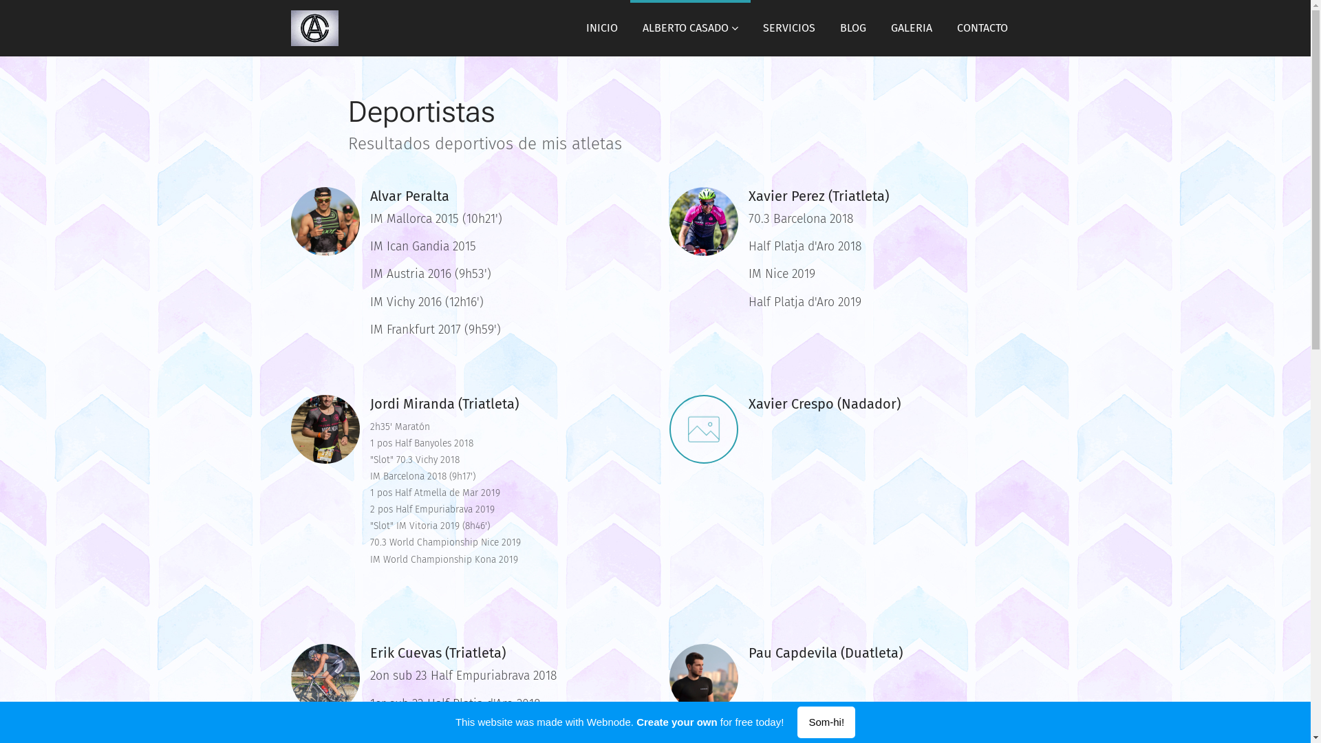 This screenshot has height=743, width=1321. Describe the element at coordinates (602, 28) in the screenshot. I see `INICIO` at that location.